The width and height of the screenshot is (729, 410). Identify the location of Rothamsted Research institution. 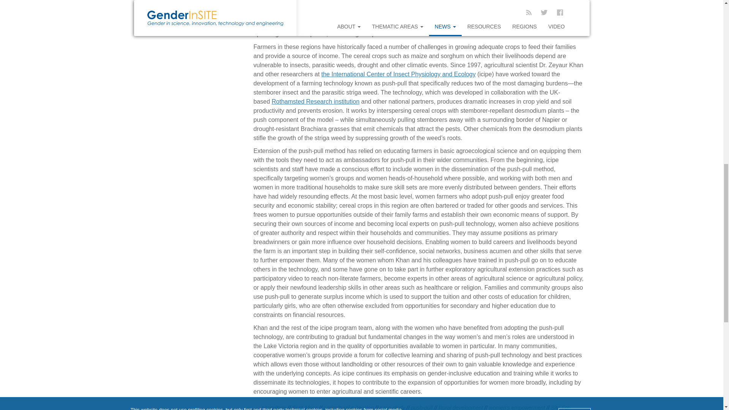
(316, 102).